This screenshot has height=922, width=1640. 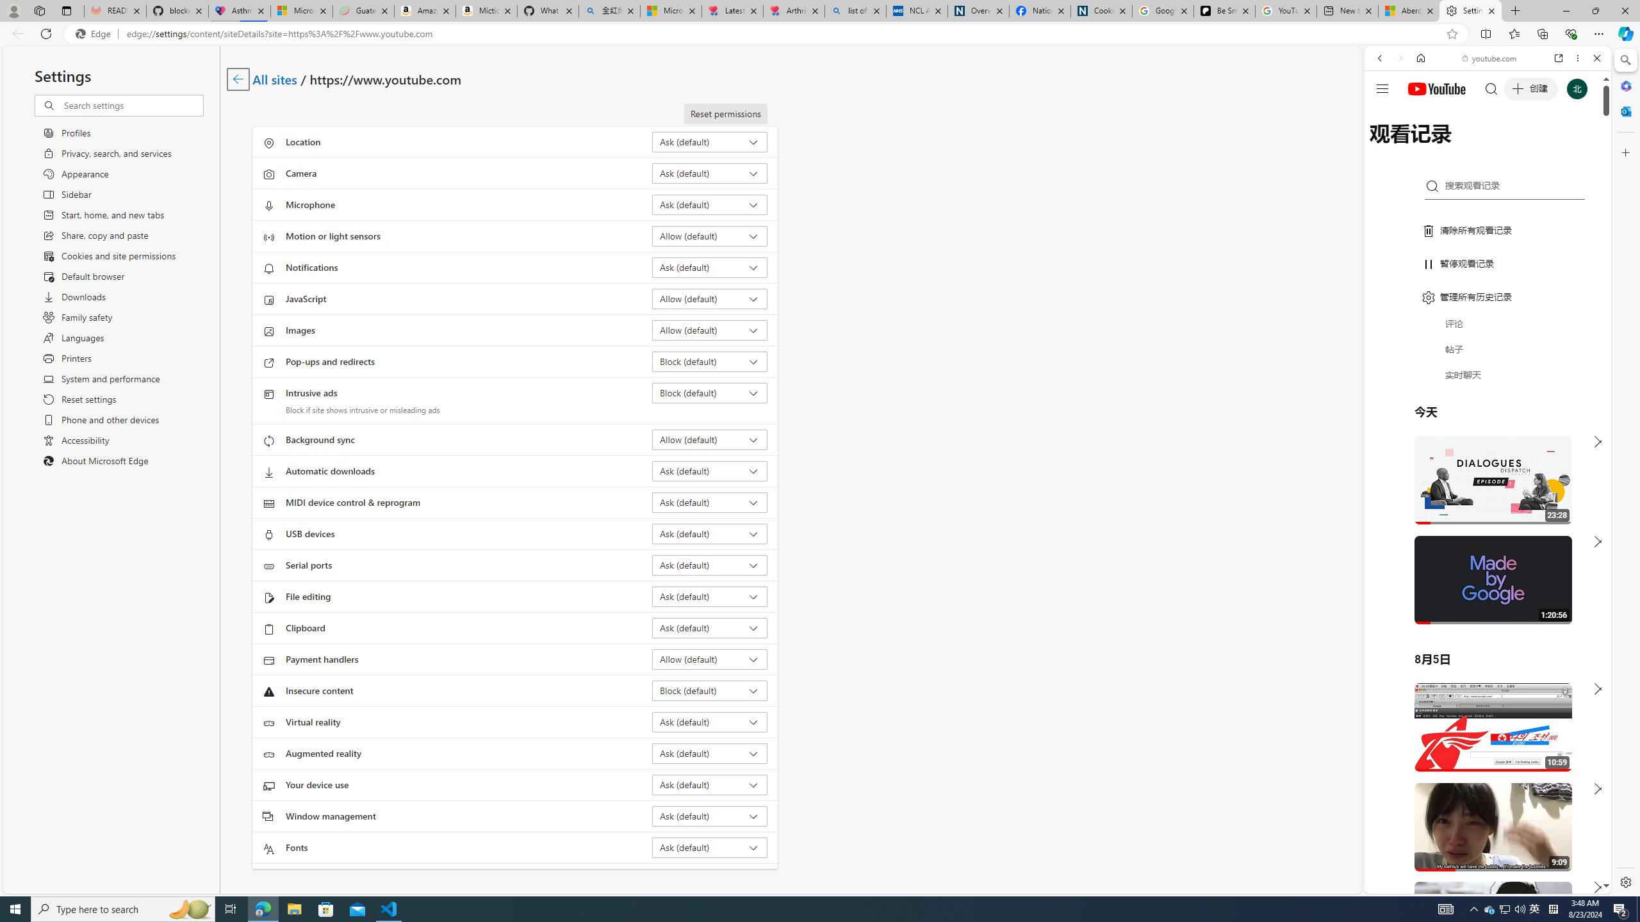 What do you see at coordinates (710, 784) in the screenshot?
I see `Your device use Ask (default)` at bounding box center [710, 784].